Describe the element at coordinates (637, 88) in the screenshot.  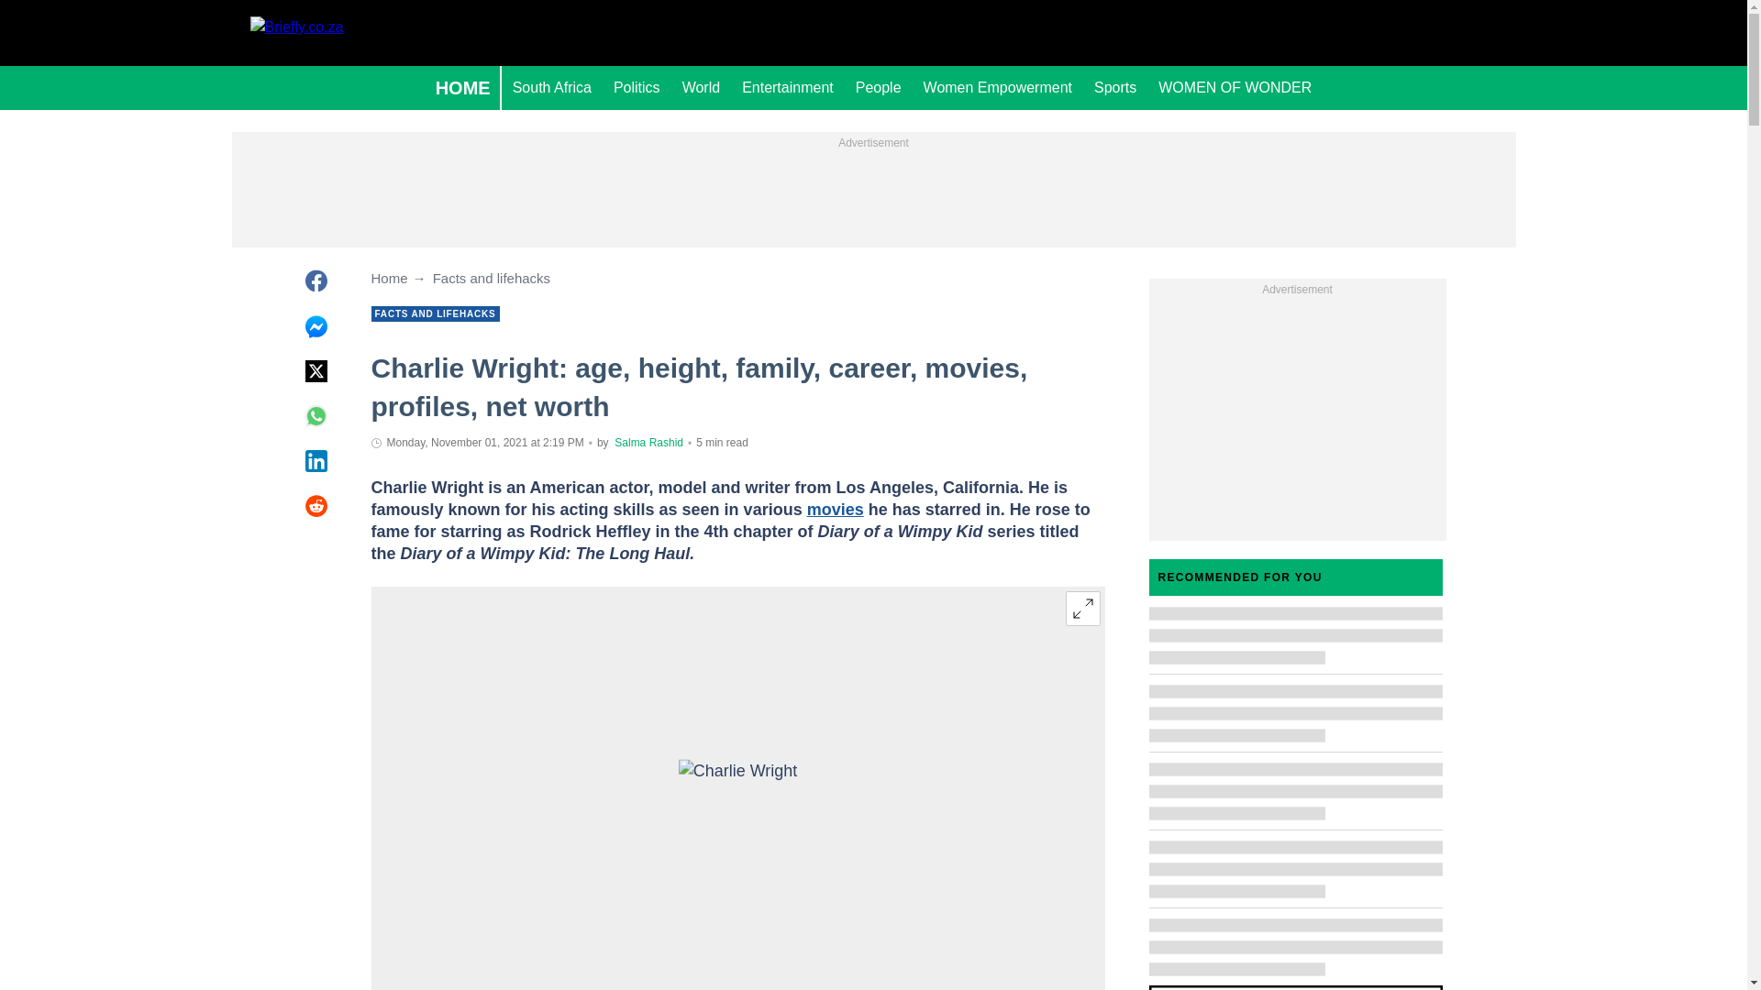
I see `Politics` at that location.